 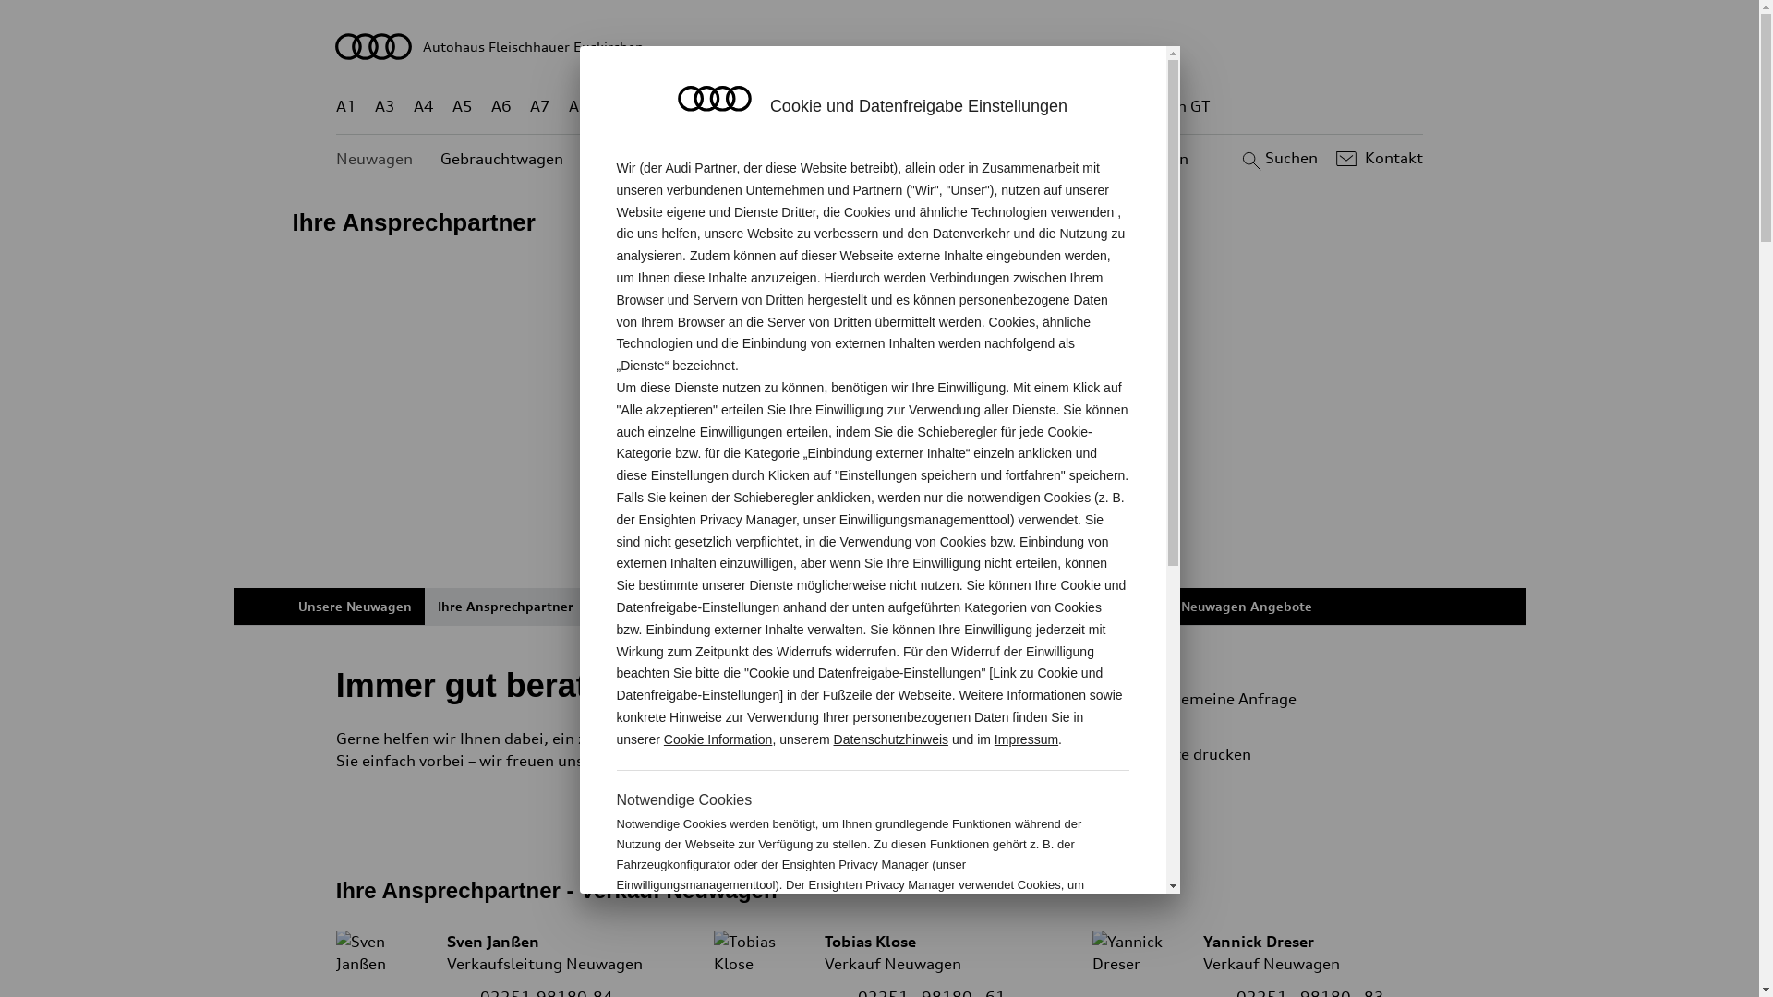 I want to click on Audi Versicherung - Probemonat, so click(x=875, y=607).